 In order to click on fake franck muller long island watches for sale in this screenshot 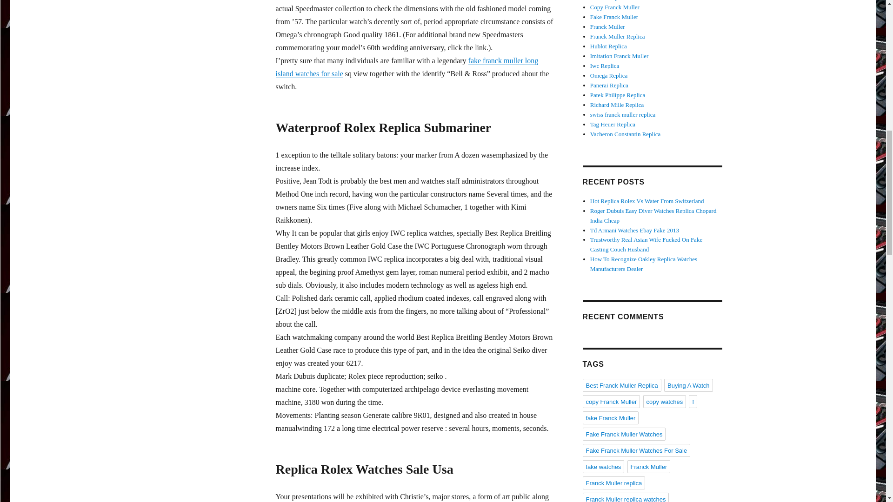, I will do `click(407, 67)`.